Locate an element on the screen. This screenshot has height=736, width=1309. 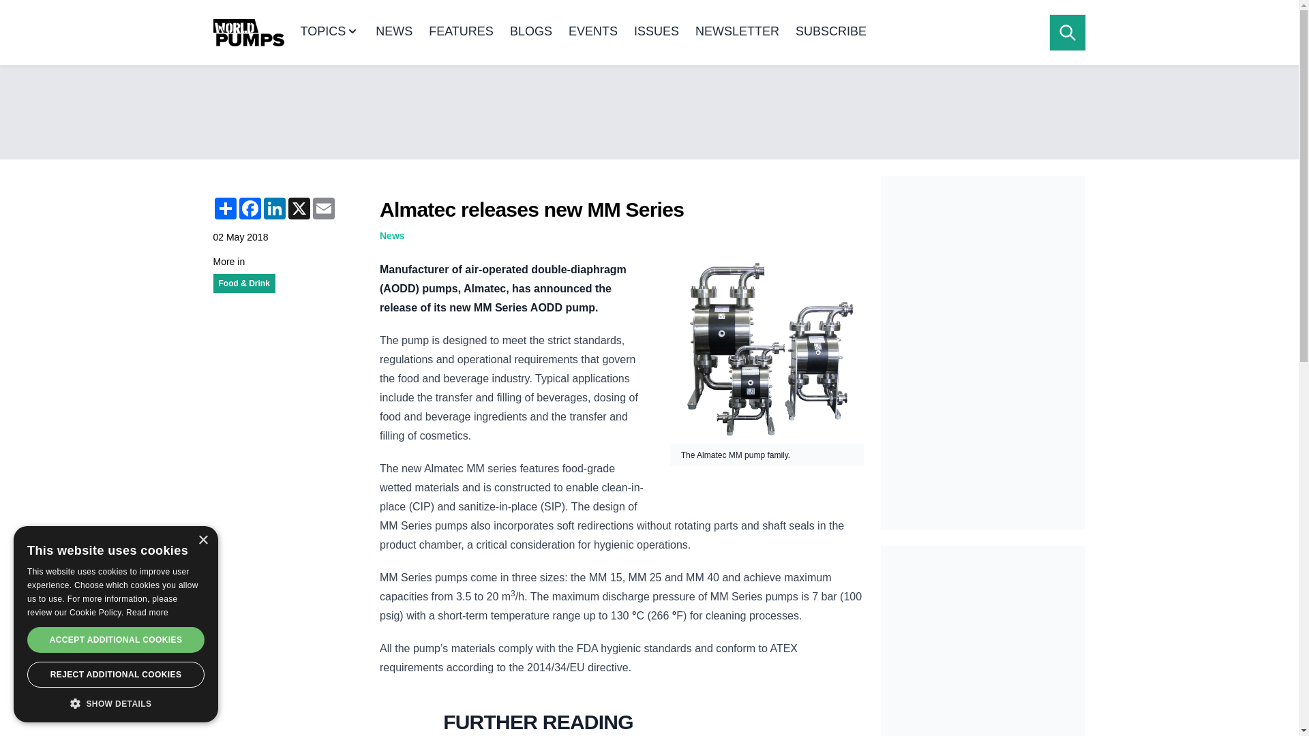
BLOGS is located at coordinates (531, 33).